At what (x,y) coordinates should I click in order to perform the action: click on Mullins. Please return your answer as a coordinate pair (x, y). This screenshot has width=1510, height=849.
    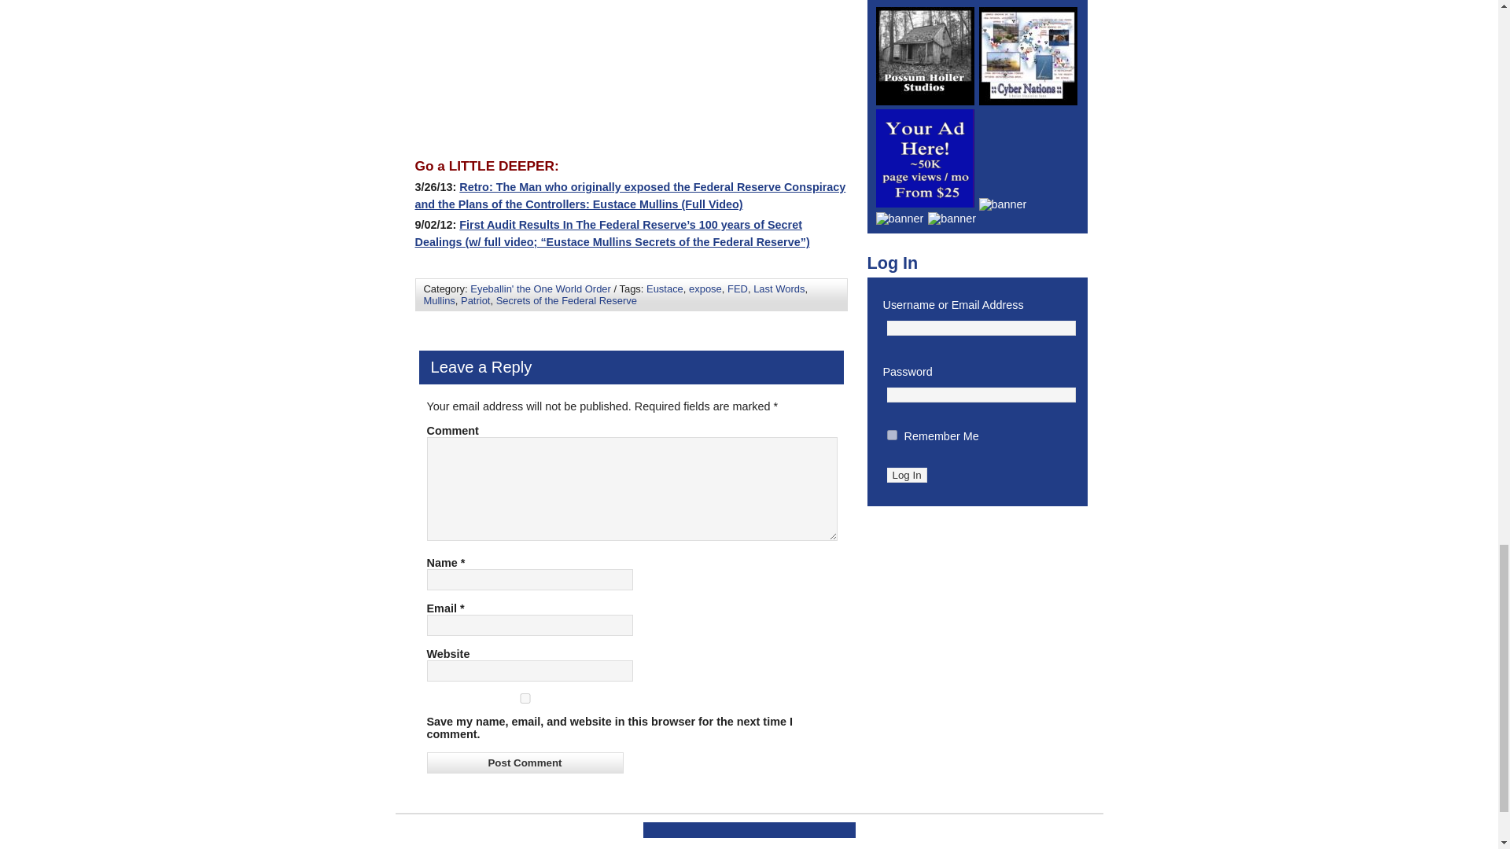
    Looking at the image, I should click on (438, 300).